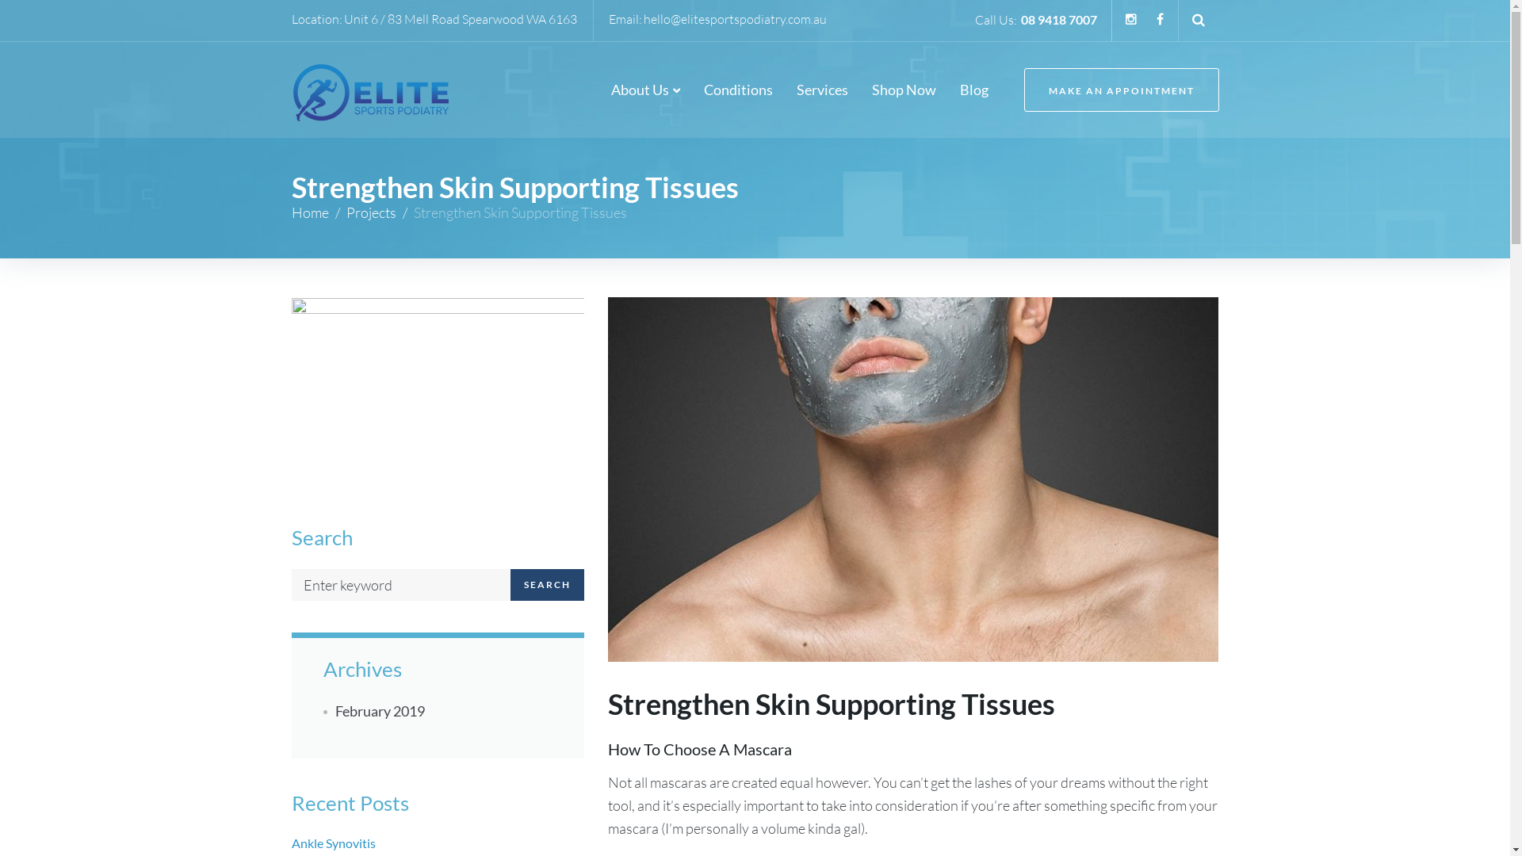  Describe the element at coordinates (371, 212) in the screenshot. I see `Projects` at that location.